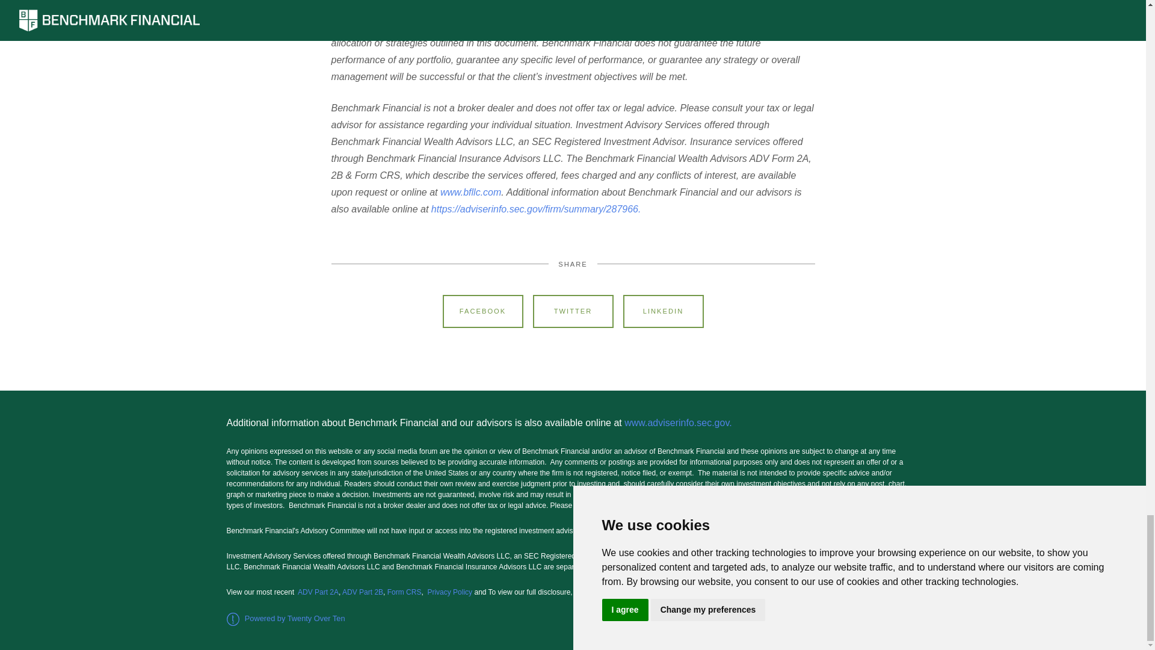 This screenshot has width=1155, height=650. What do you see at coordinates (318, 592) in the screenshot?
I see `ADV Part 2A` at bounding box center [318, 592].